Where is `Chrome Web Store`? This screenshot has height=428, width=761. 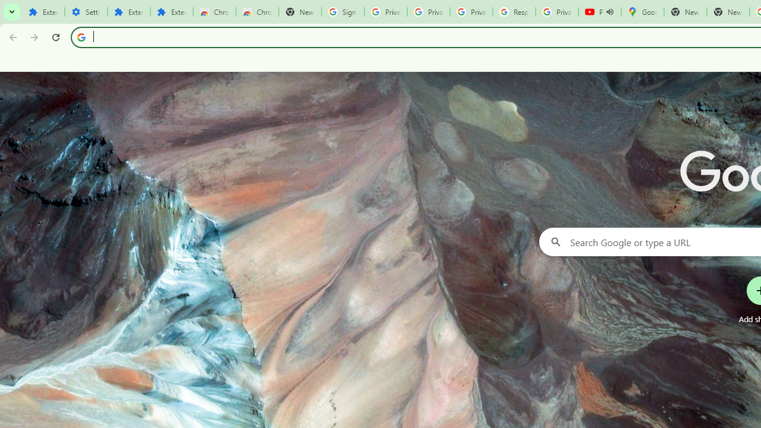
Chrome Web Store is located at coordinates (214, 12).